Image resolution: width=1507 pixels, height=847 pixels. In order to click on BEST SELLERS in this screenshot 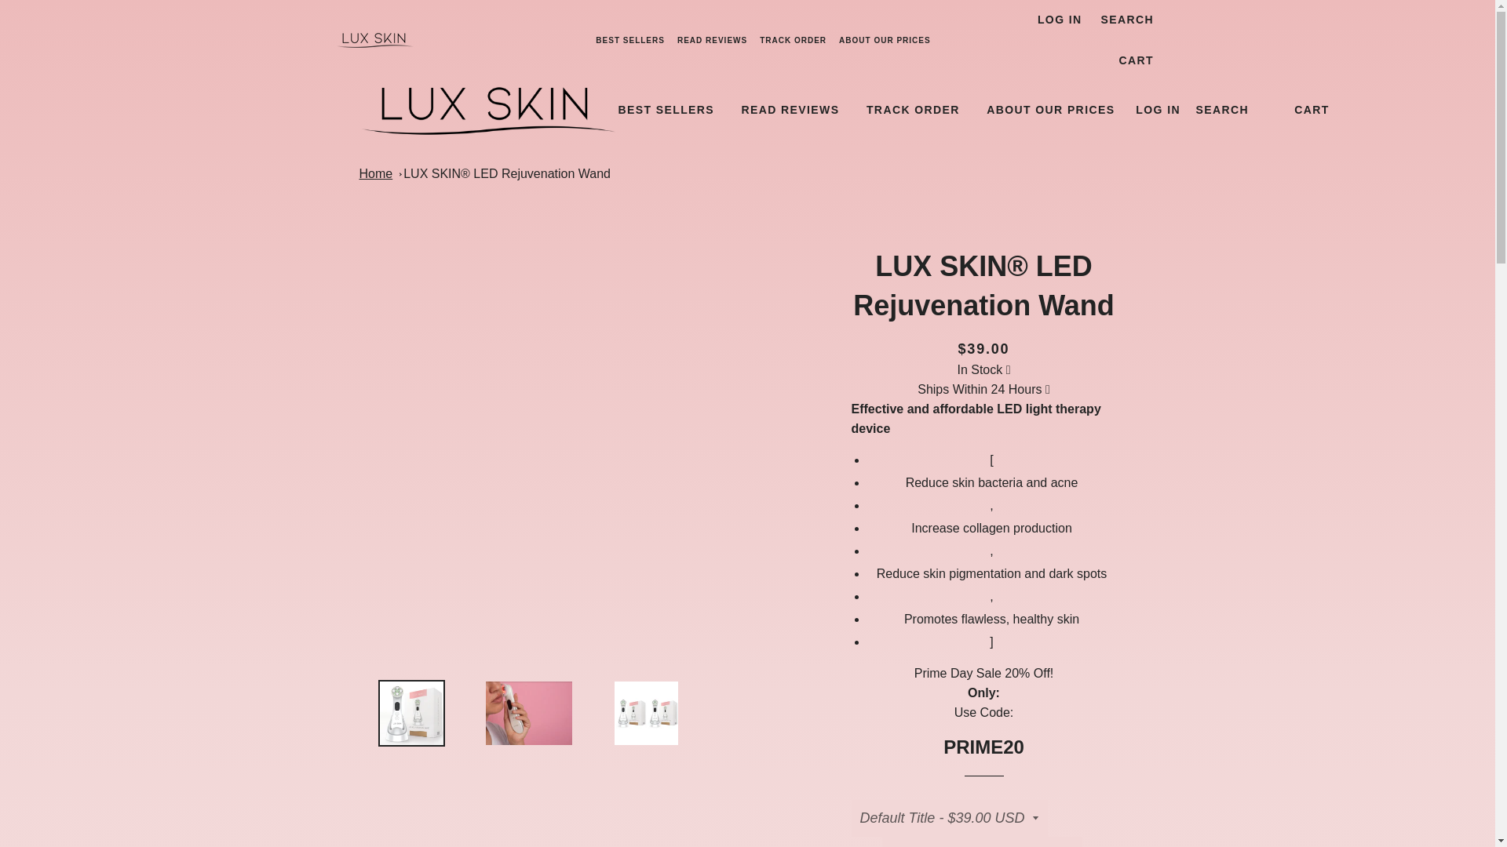, I will do `click(666, 110)`.